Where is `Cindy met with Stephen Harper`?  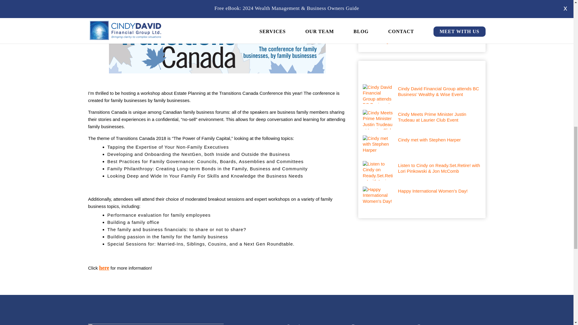
Cindy met with Stephen Harper is located at coordinates (422, 140).